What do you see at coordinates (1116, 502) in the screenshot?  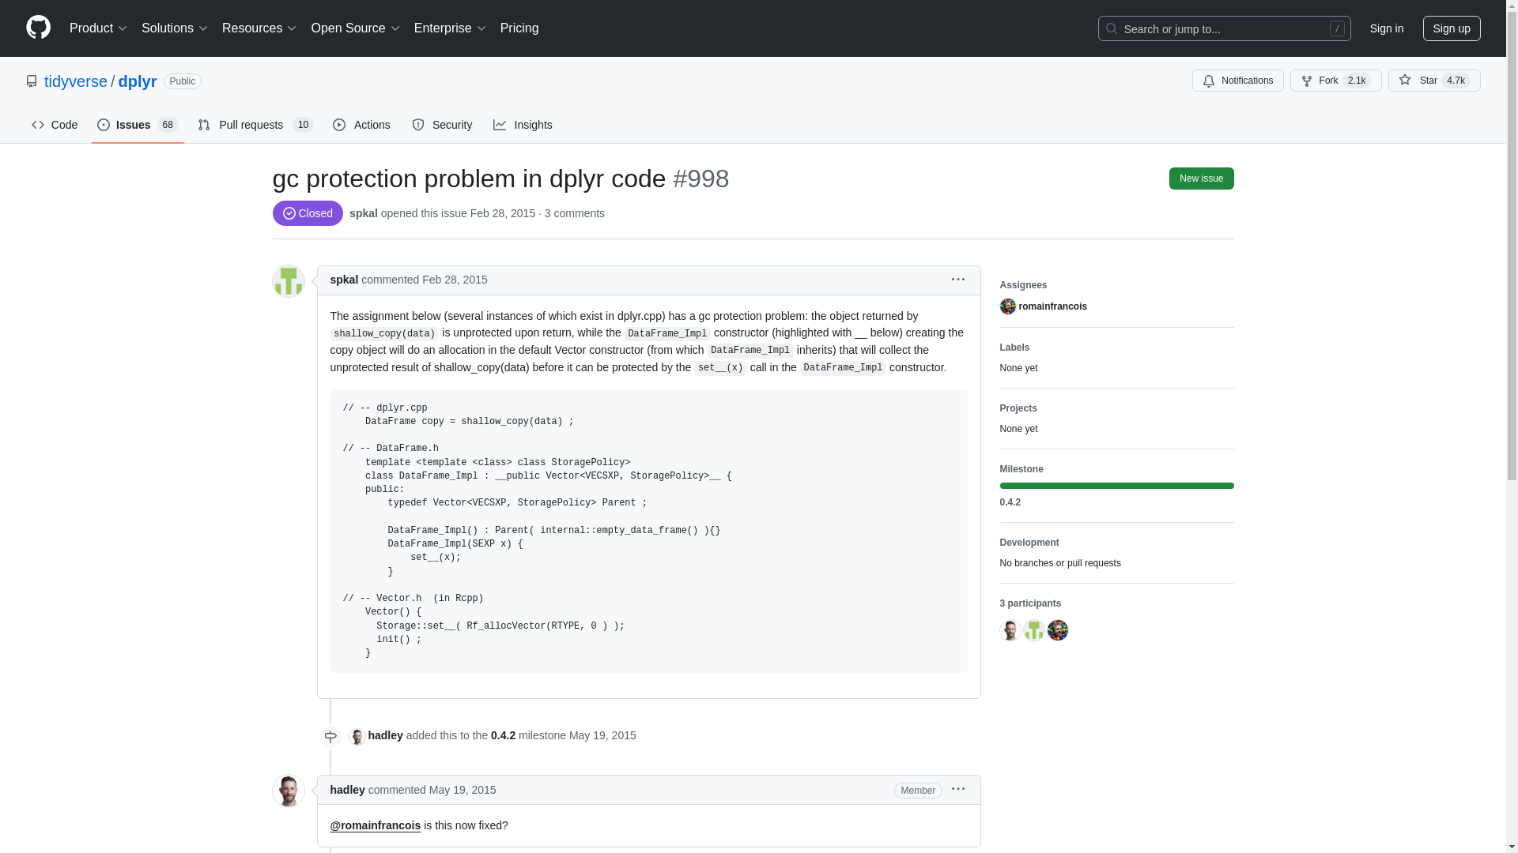 I see `0.4.2` at bounding box center [1116, 502].